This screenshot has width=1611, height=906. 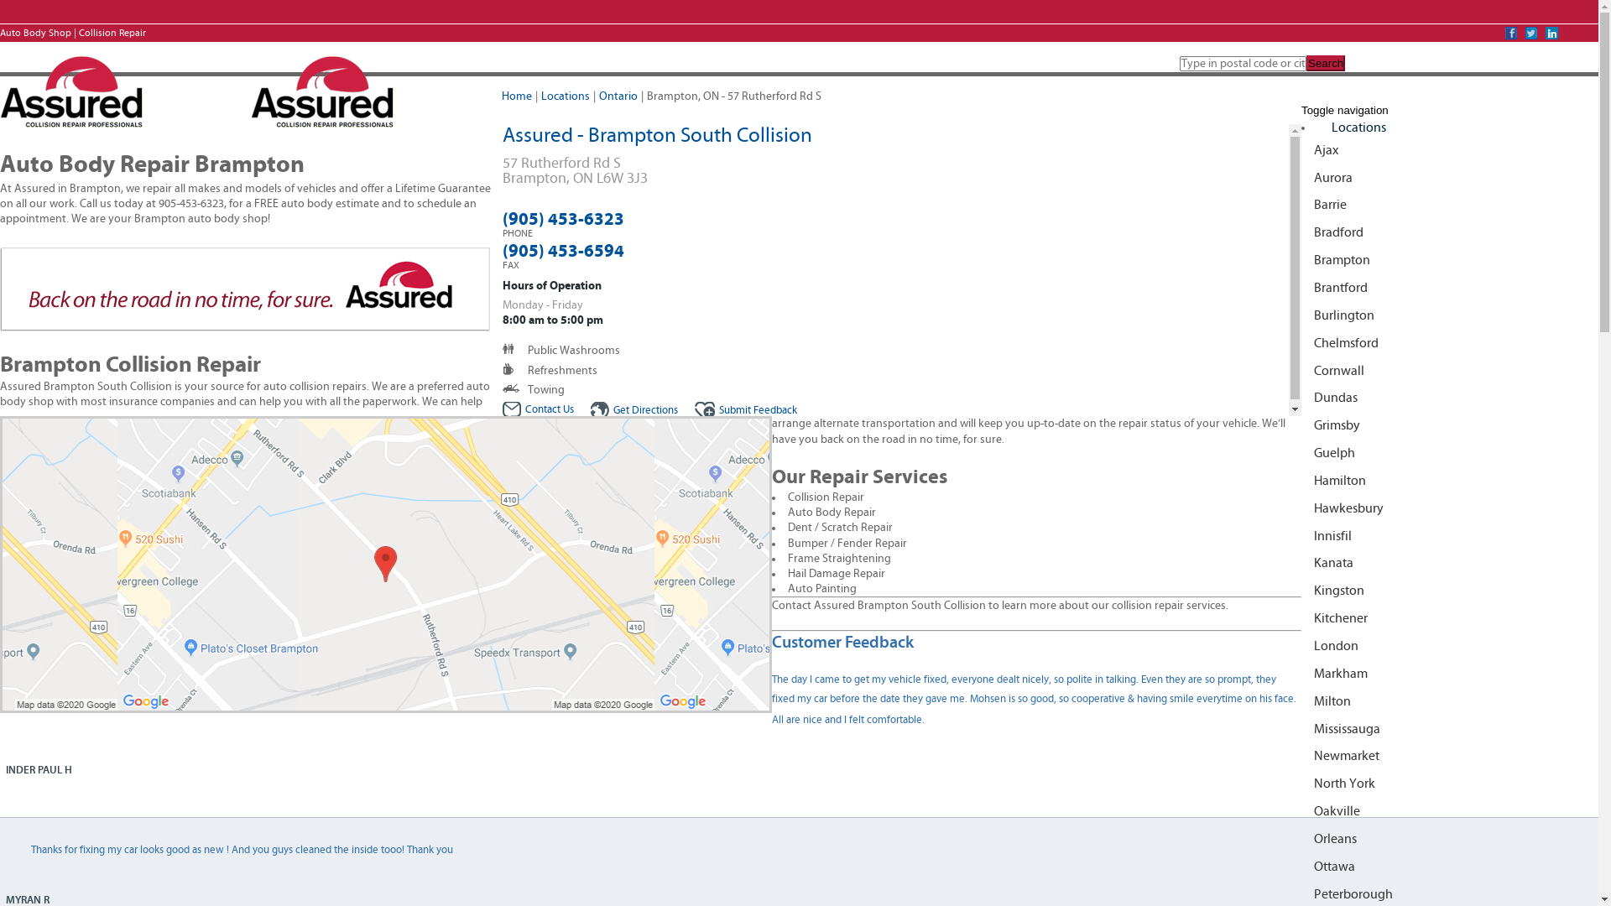 I want to click on Locations, so click(x=566, y=96).